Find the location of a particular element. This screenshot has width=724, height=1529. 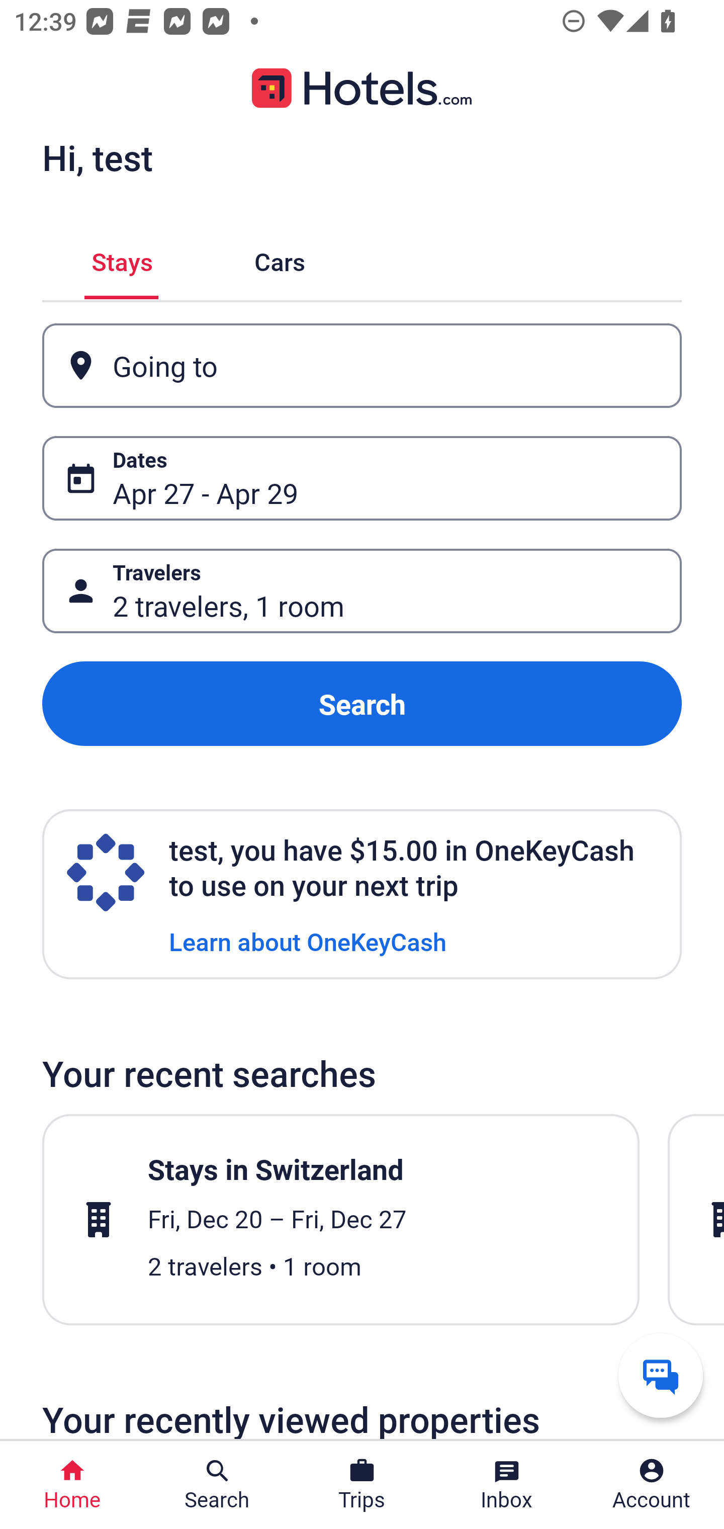

Search Search Button is located at coordinates (217, 1485).